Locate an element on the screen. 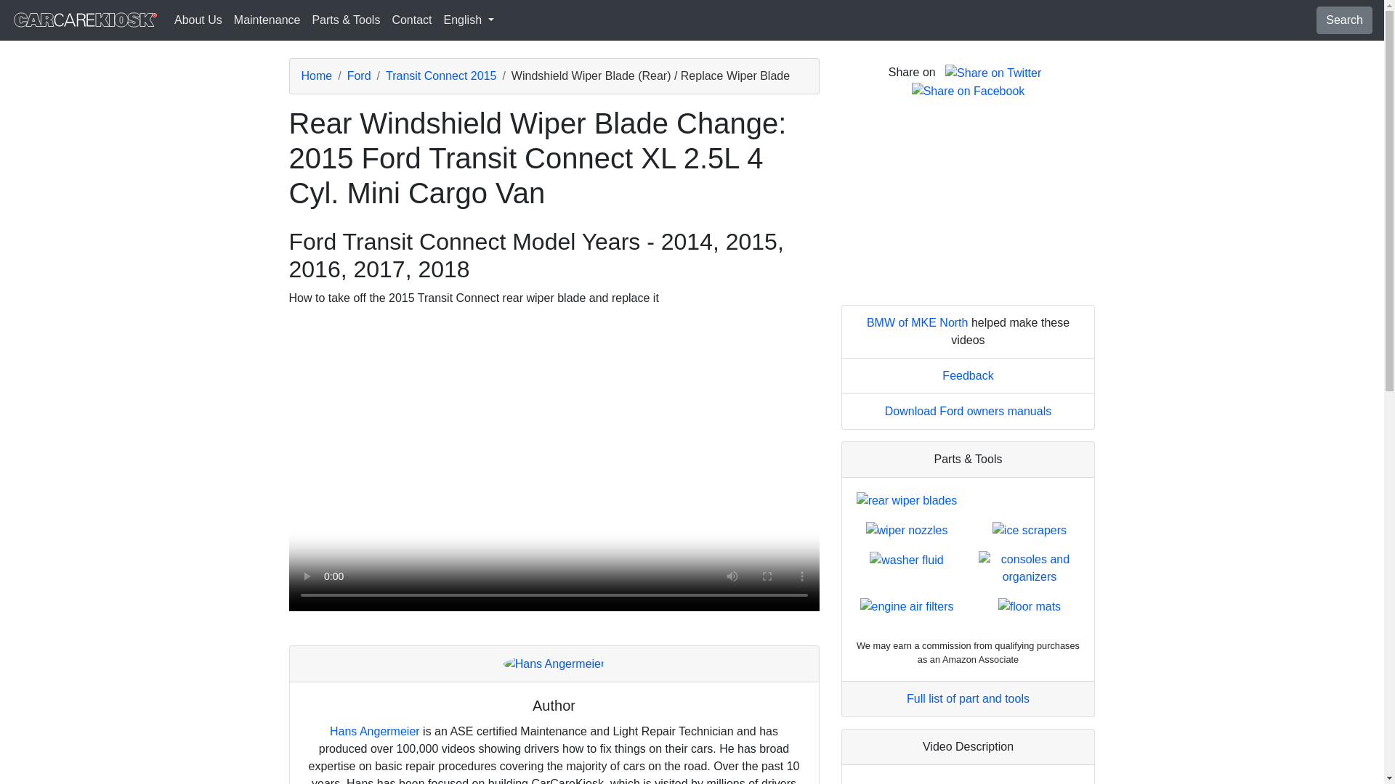 The height and width of the screenshot is (784, 1395). Contact is located at coordinates (411, 20).